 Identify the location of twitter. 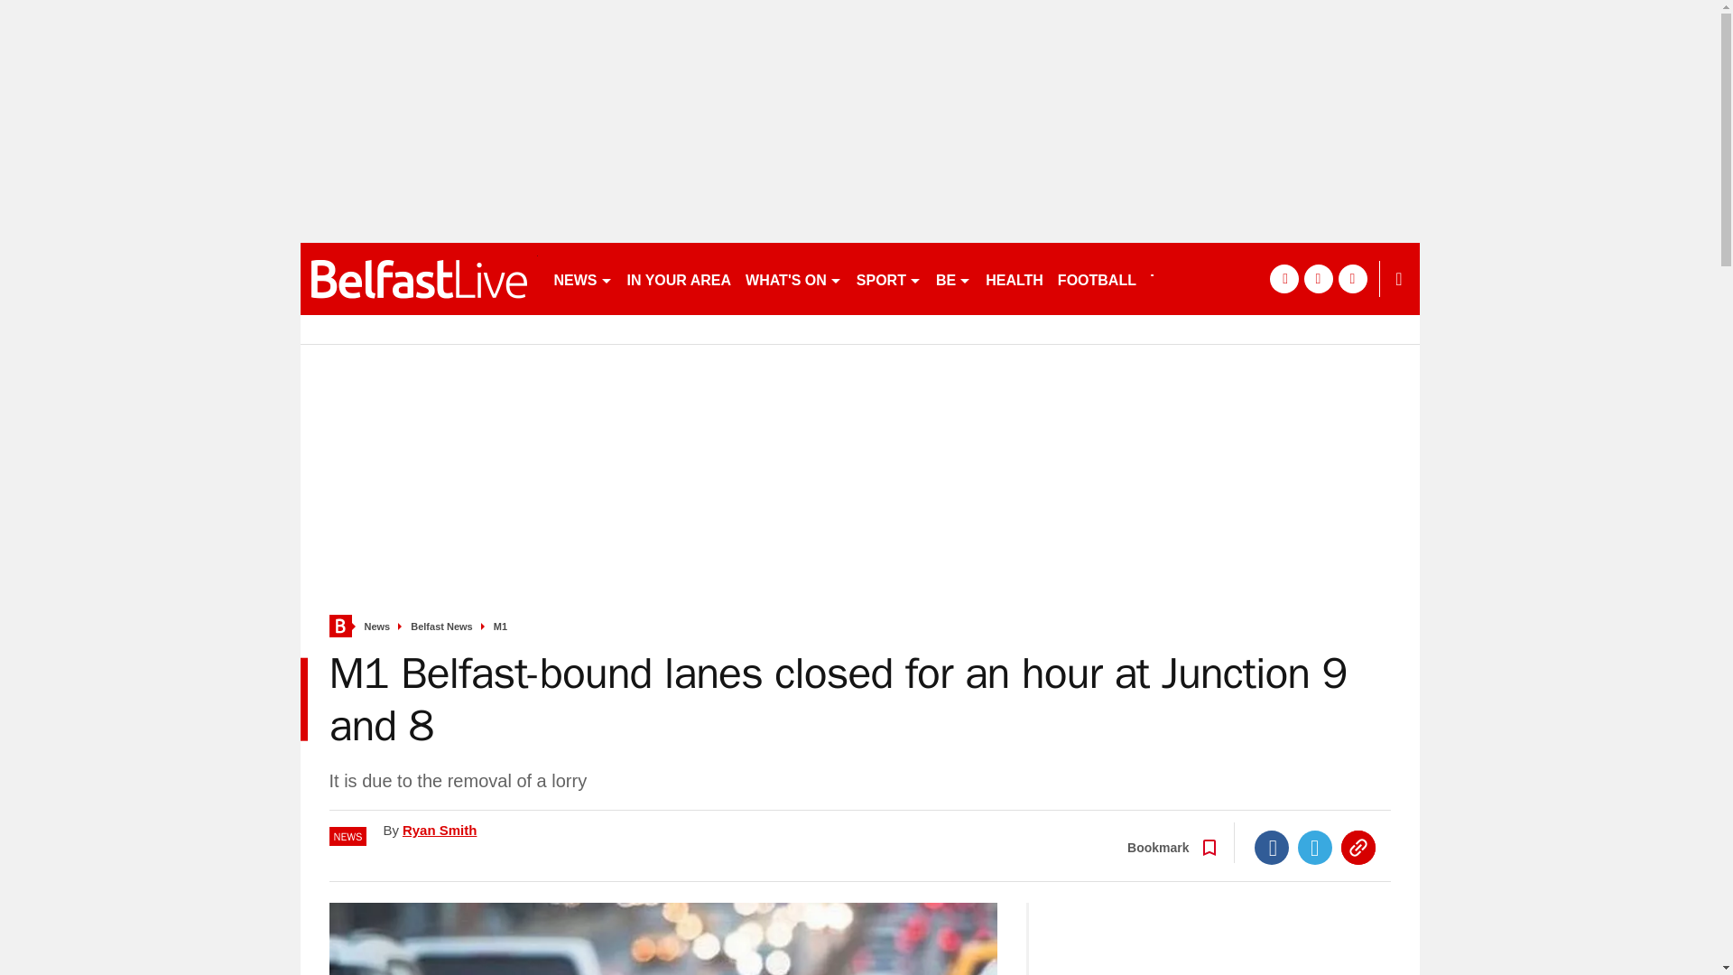
(1318, 278).